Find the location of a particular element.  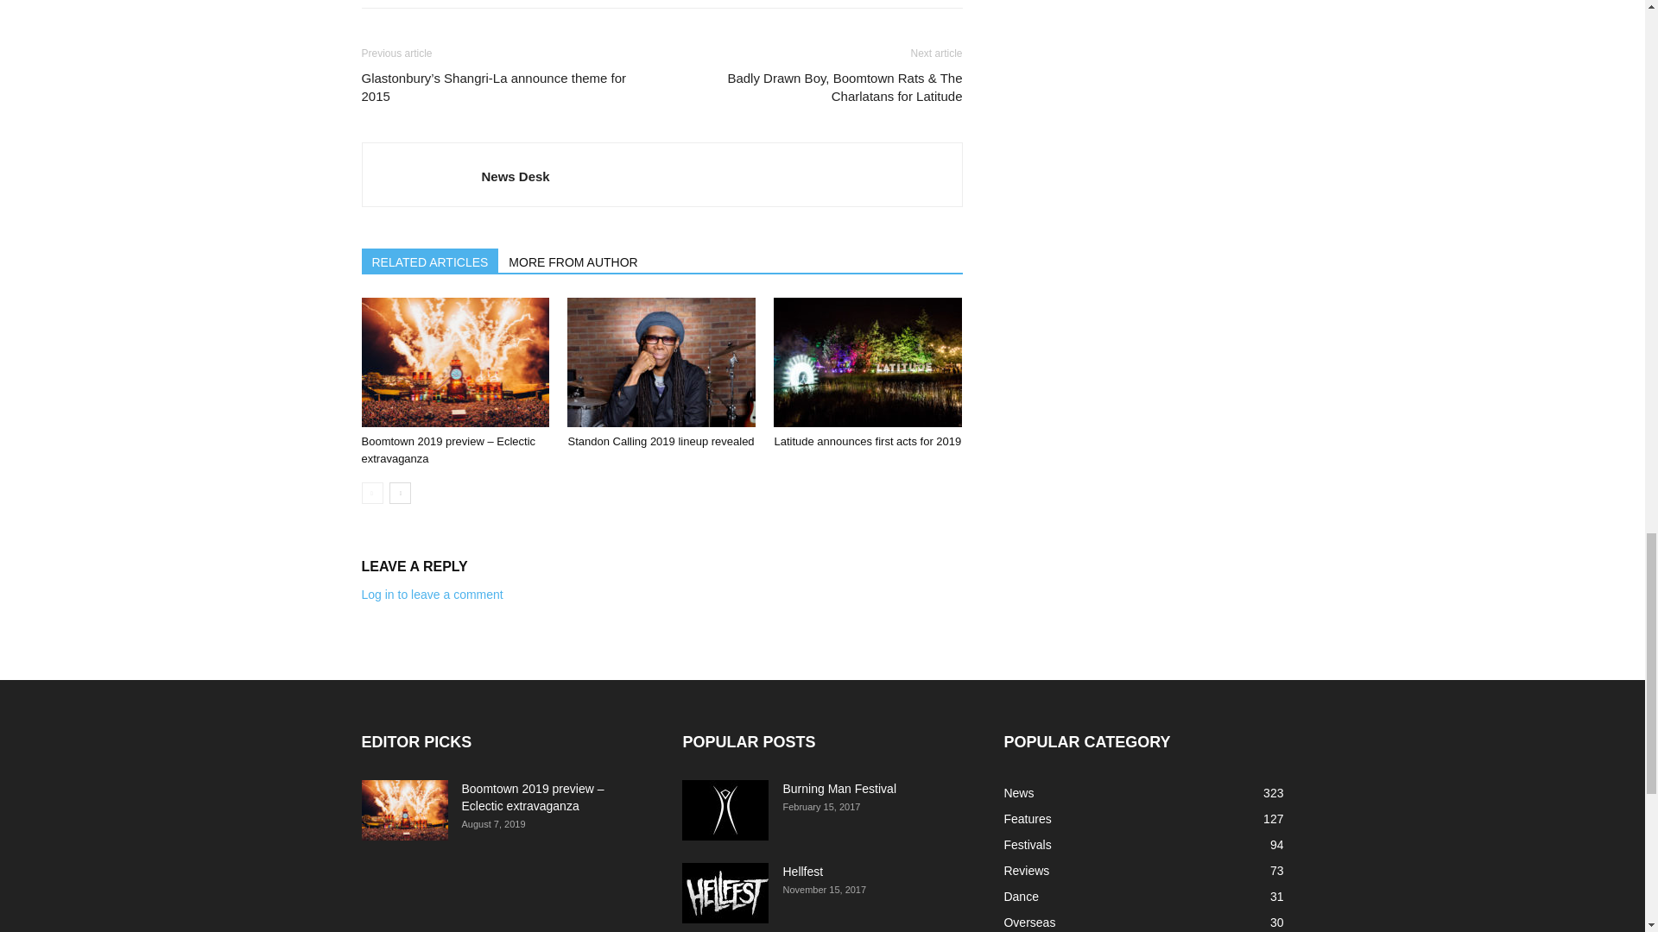

Latitude announces first acts for 2019 is located at coordinates (867, 442).